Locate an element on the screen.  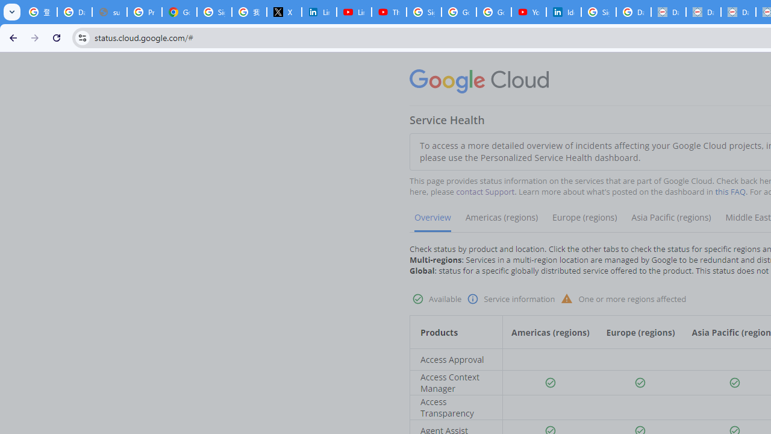
X is located at coordinates (284, 12).